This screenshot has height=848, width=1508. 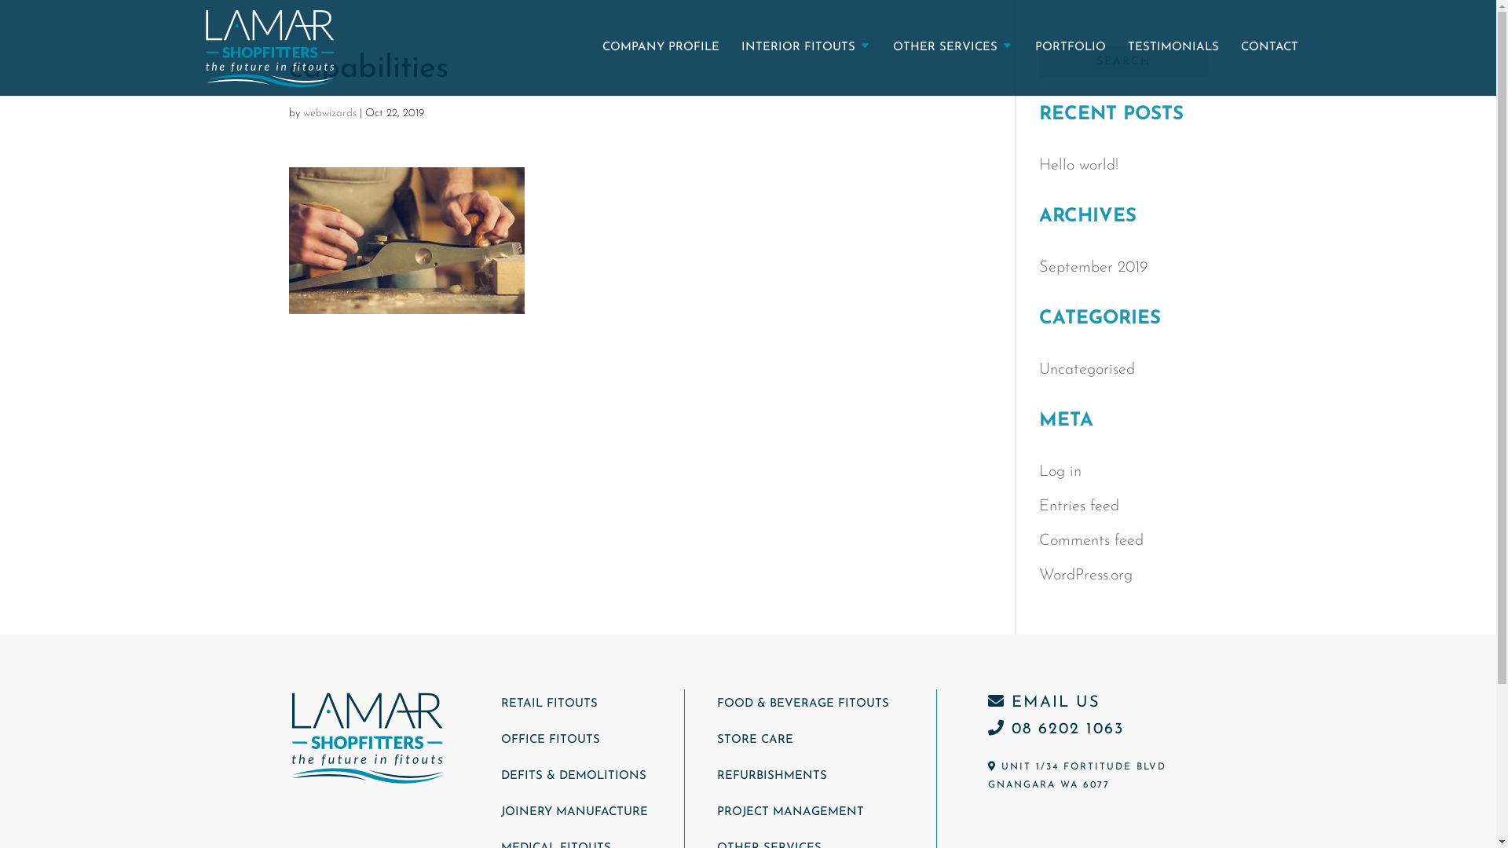 I want to click on 08 6202 1063, so click(x=1056, y=729).